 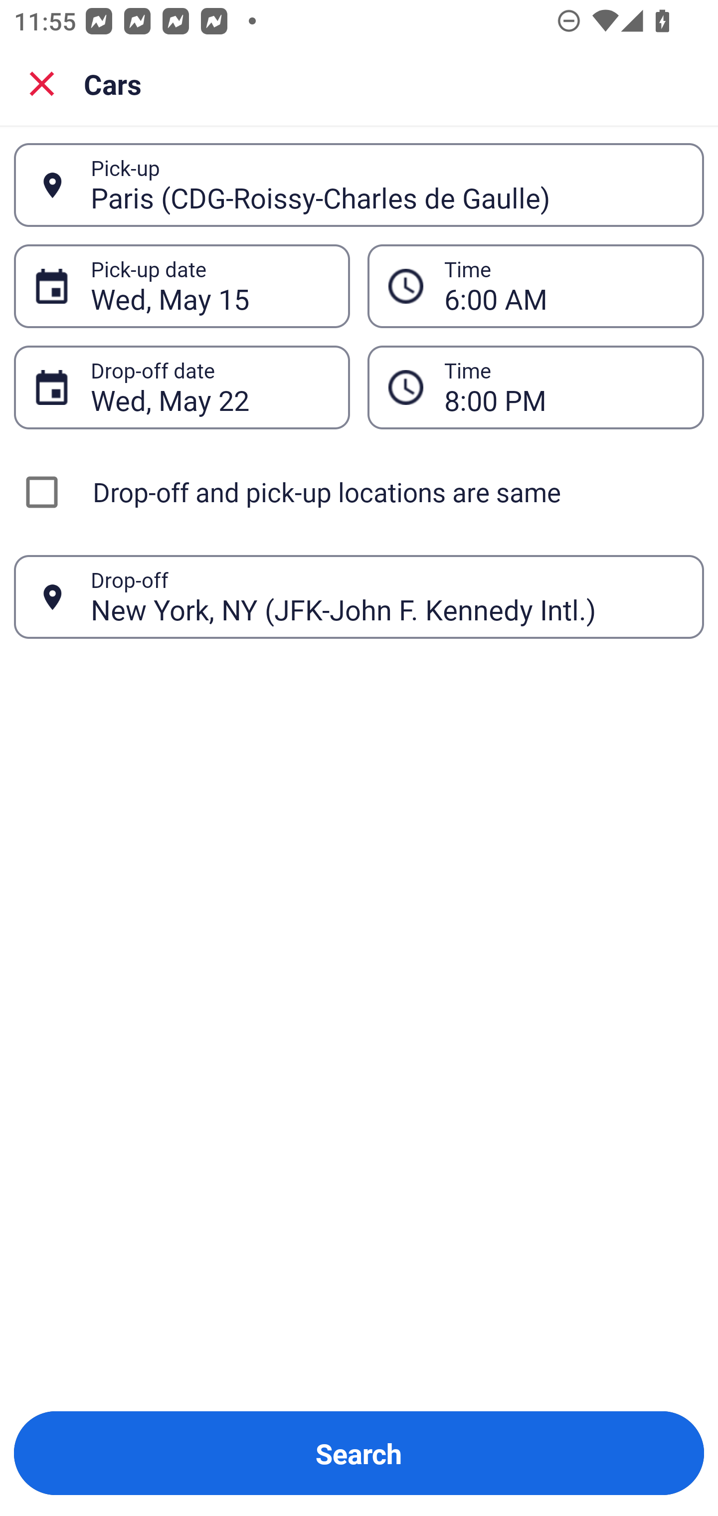 What do you see at coordinates (359, 492) in the screenshot?
I see `Drop-off and pick-up locations are same` at bounding box center [359, 492].